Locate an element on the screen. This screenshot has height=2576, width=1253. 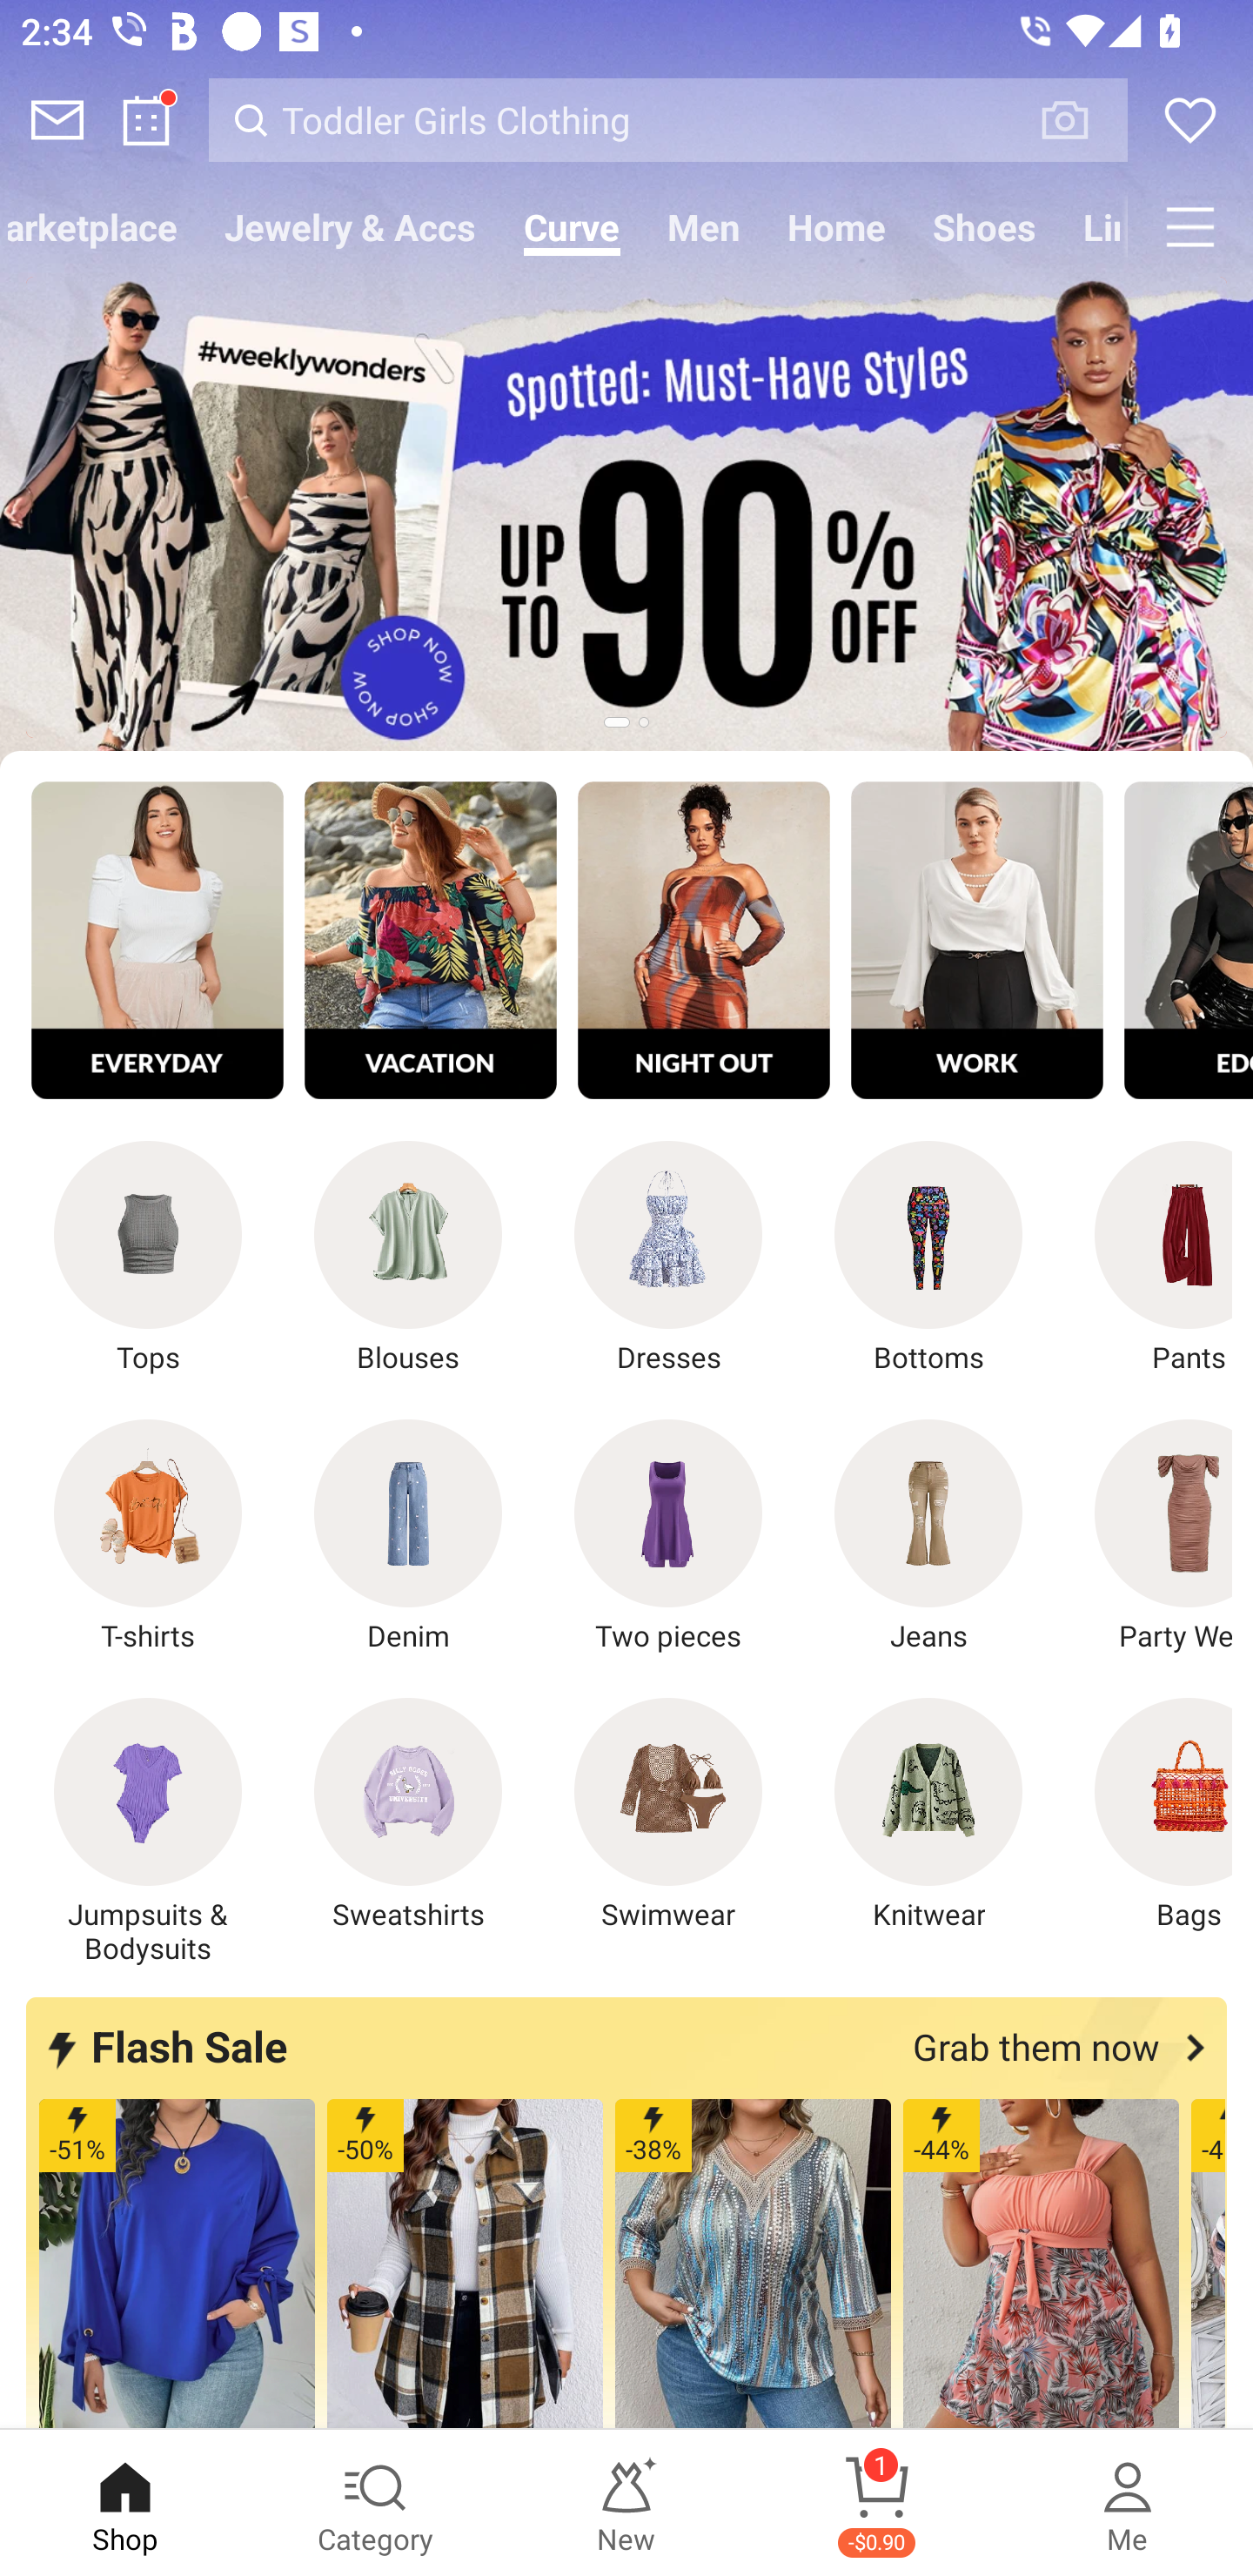
Shoes is located at coordinates (985, 226).